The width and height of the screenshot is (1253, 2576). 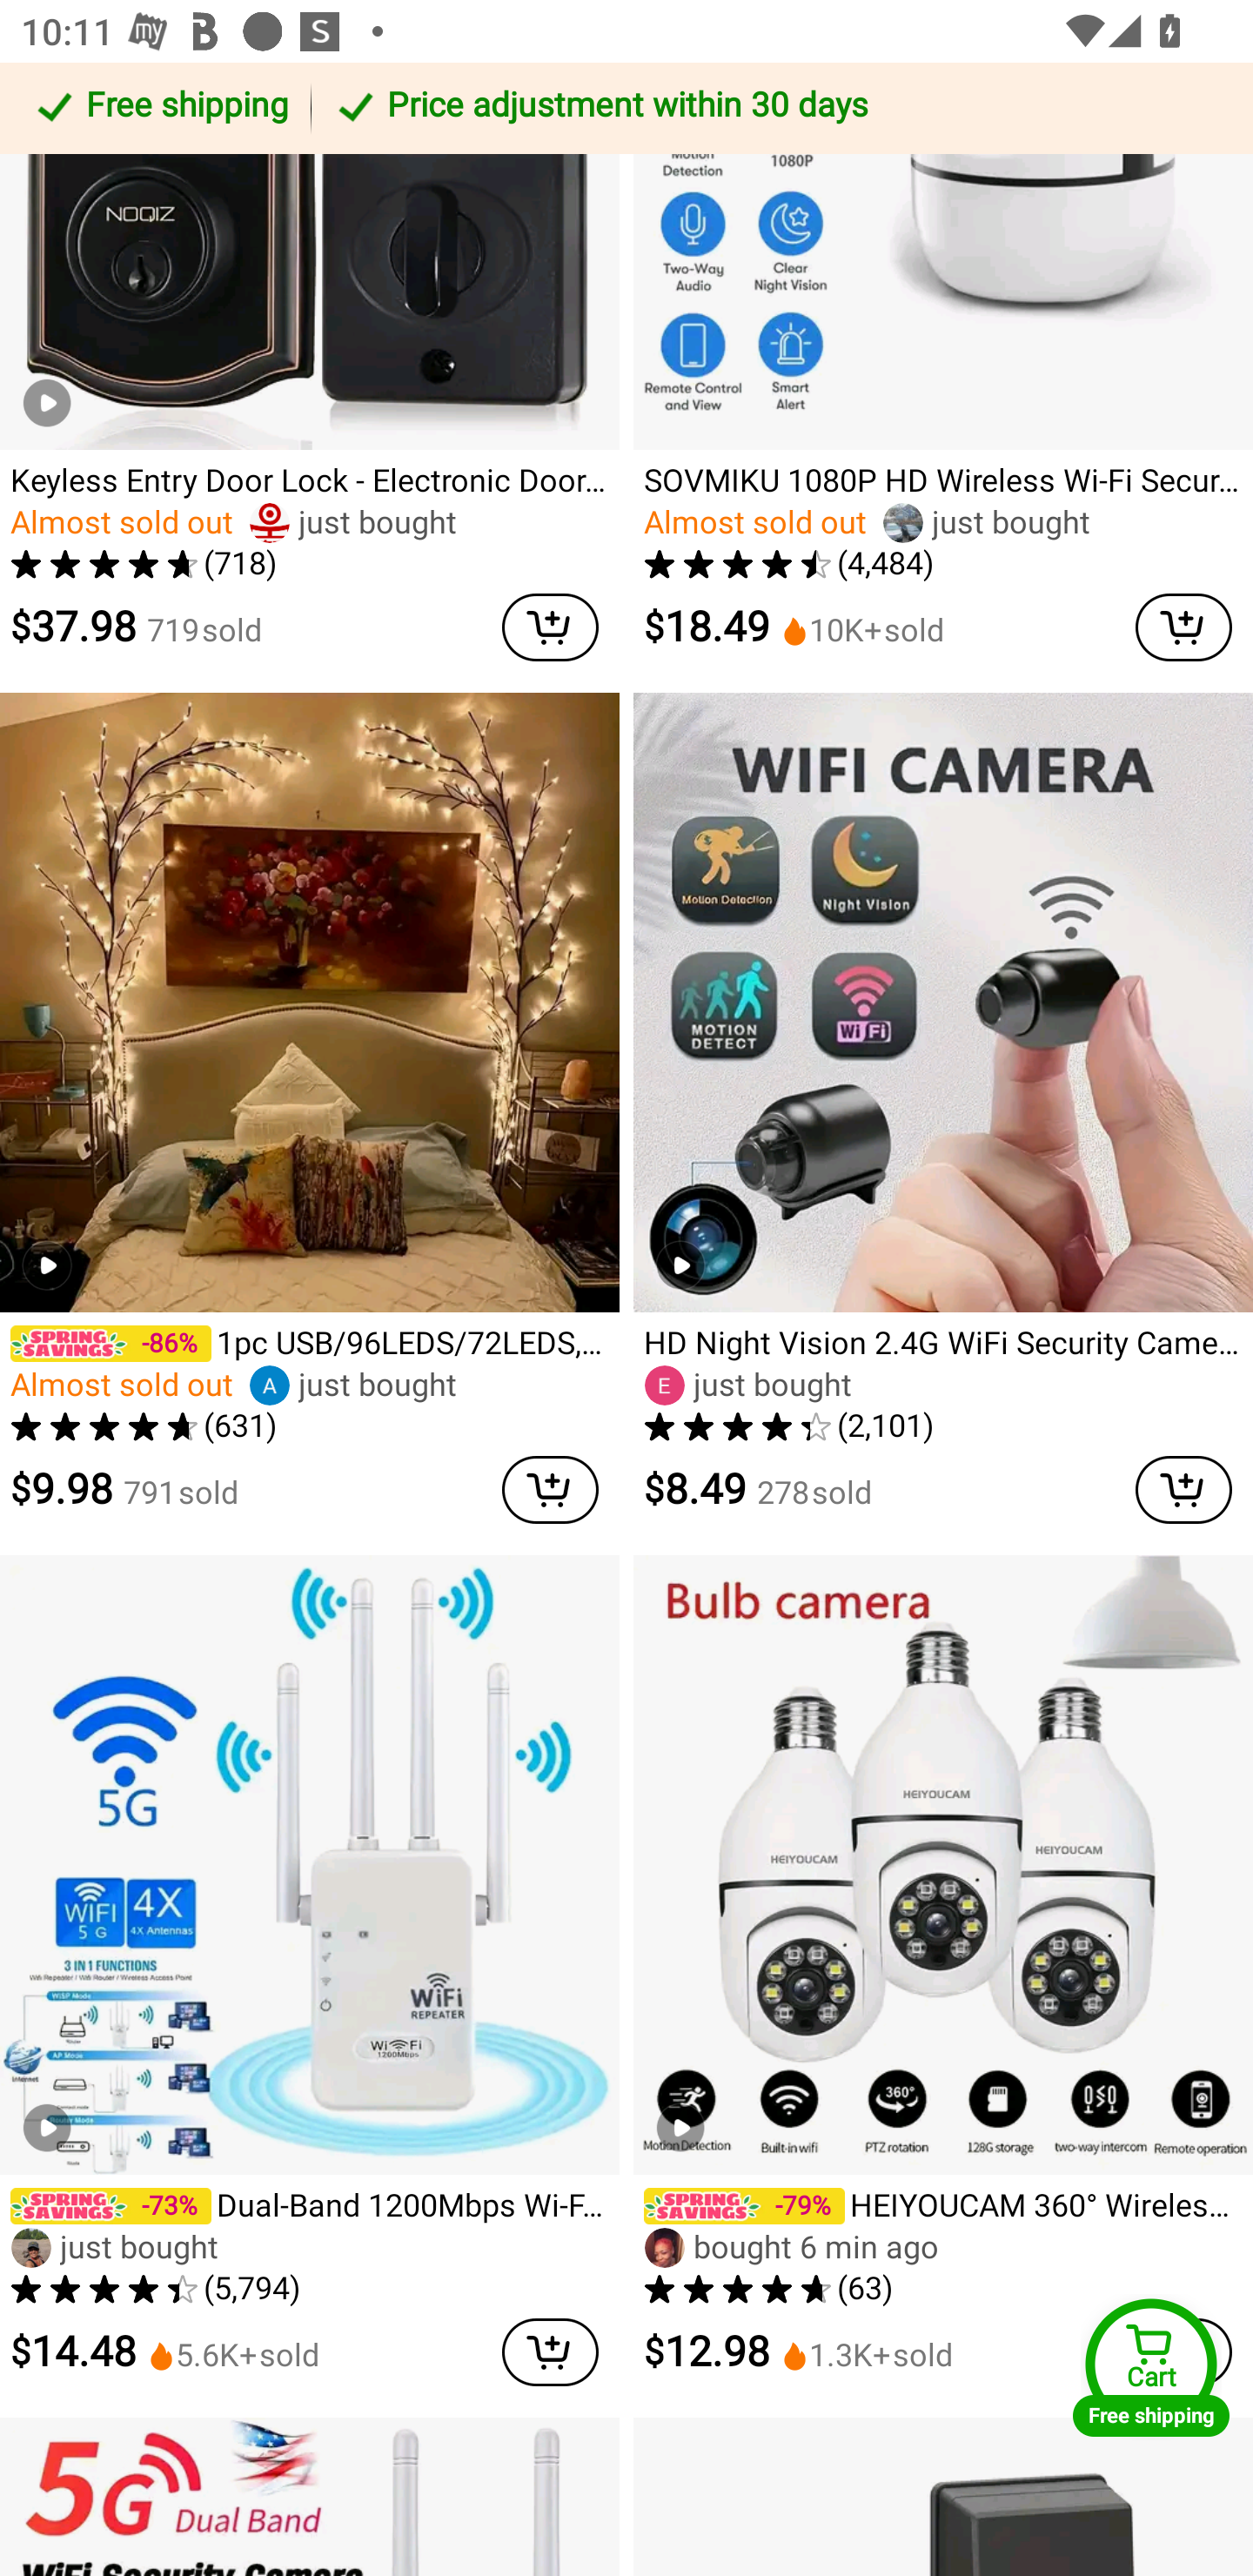 What do you see at coordinates (550, 1490) in the screenshot?
I see `cart delete` at bounding box center [550, 1490].